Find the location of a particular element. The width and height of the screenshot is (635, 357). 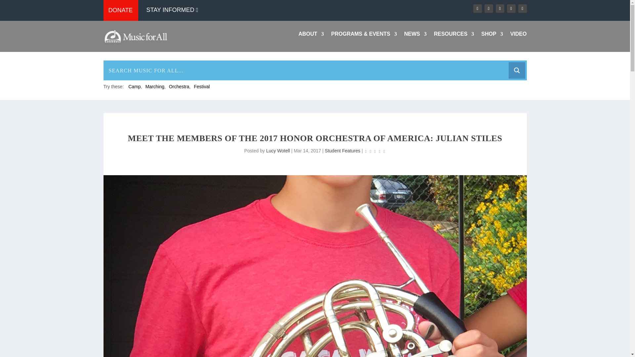

ABOUT is located at coordinates (311, 35).